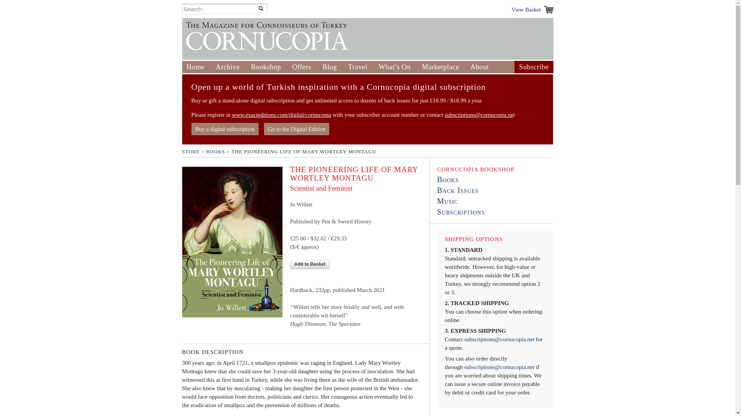 This screenshot has width=741, height=416. Describe the element at coordinates (191, 151) in the screenshot. I see `STORE` at that location.